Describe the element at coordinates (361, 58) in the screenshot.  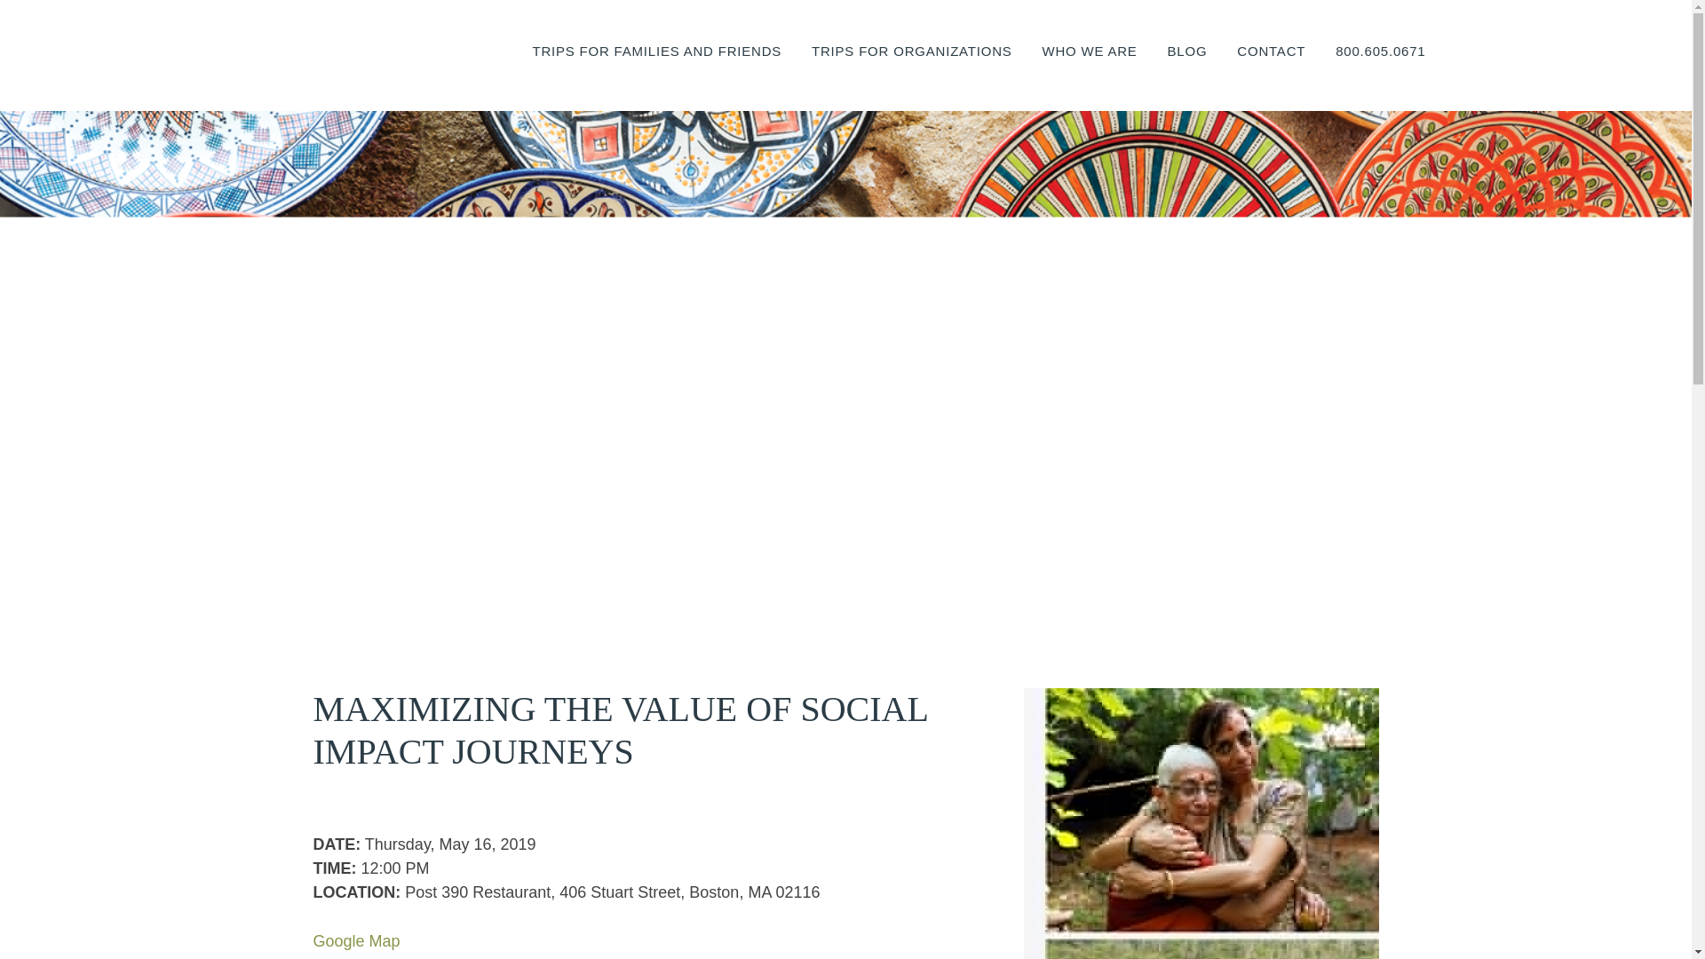
I see `Elevate Destinations` at that location.